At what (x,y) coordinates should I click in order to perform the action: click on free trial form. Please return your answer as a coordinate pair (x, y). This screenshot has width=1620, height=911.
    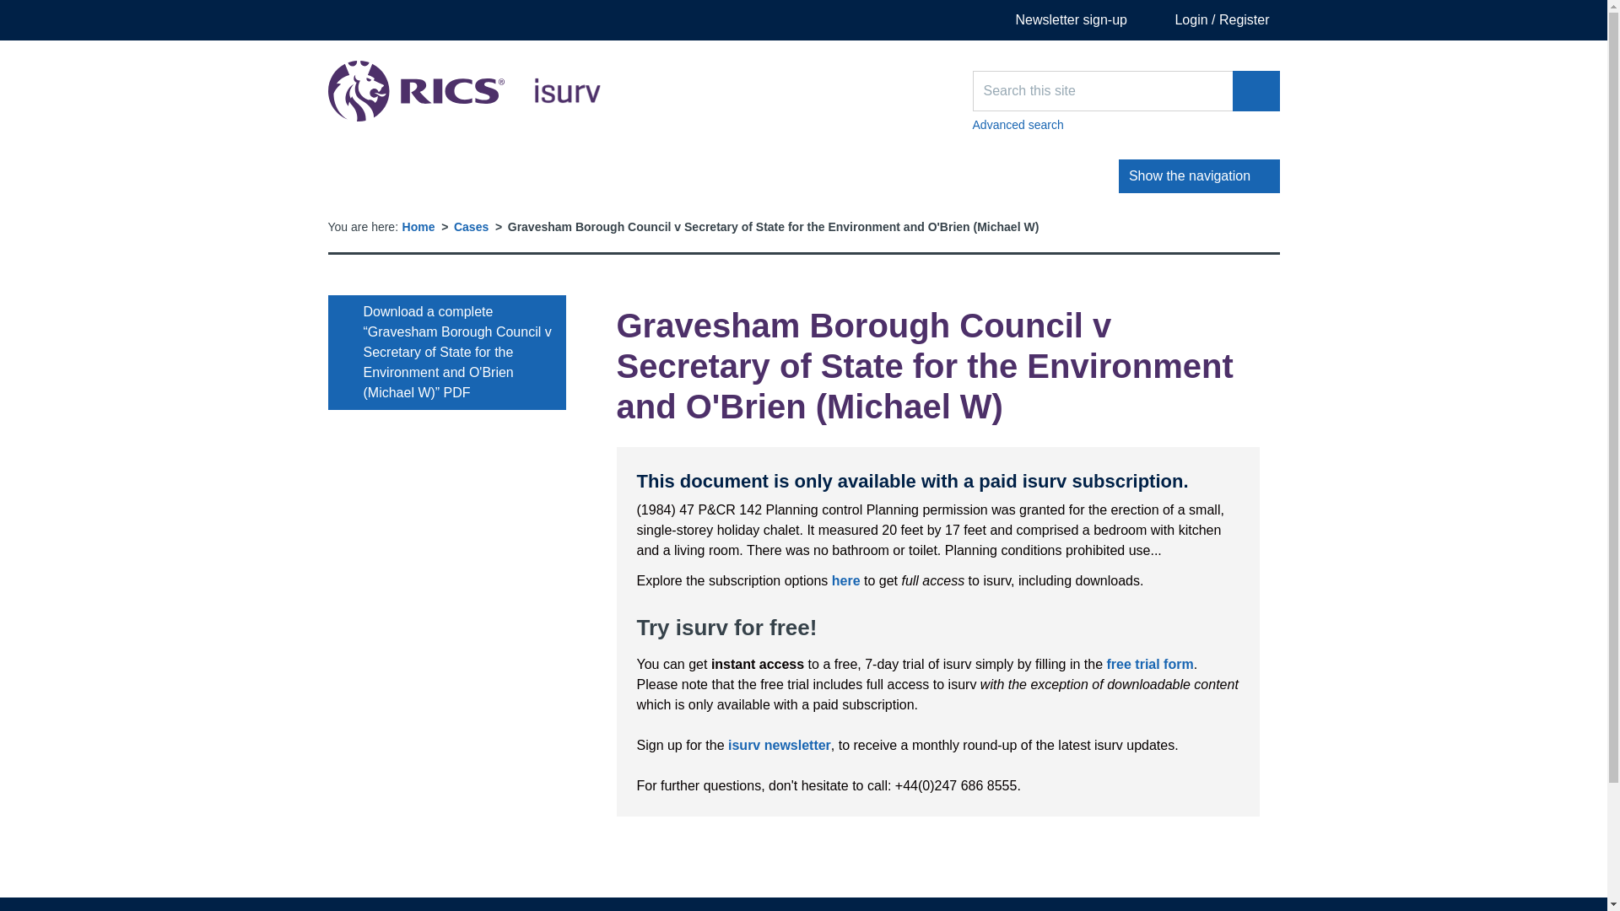
    Looking at the image, I should click on (1150, 663).